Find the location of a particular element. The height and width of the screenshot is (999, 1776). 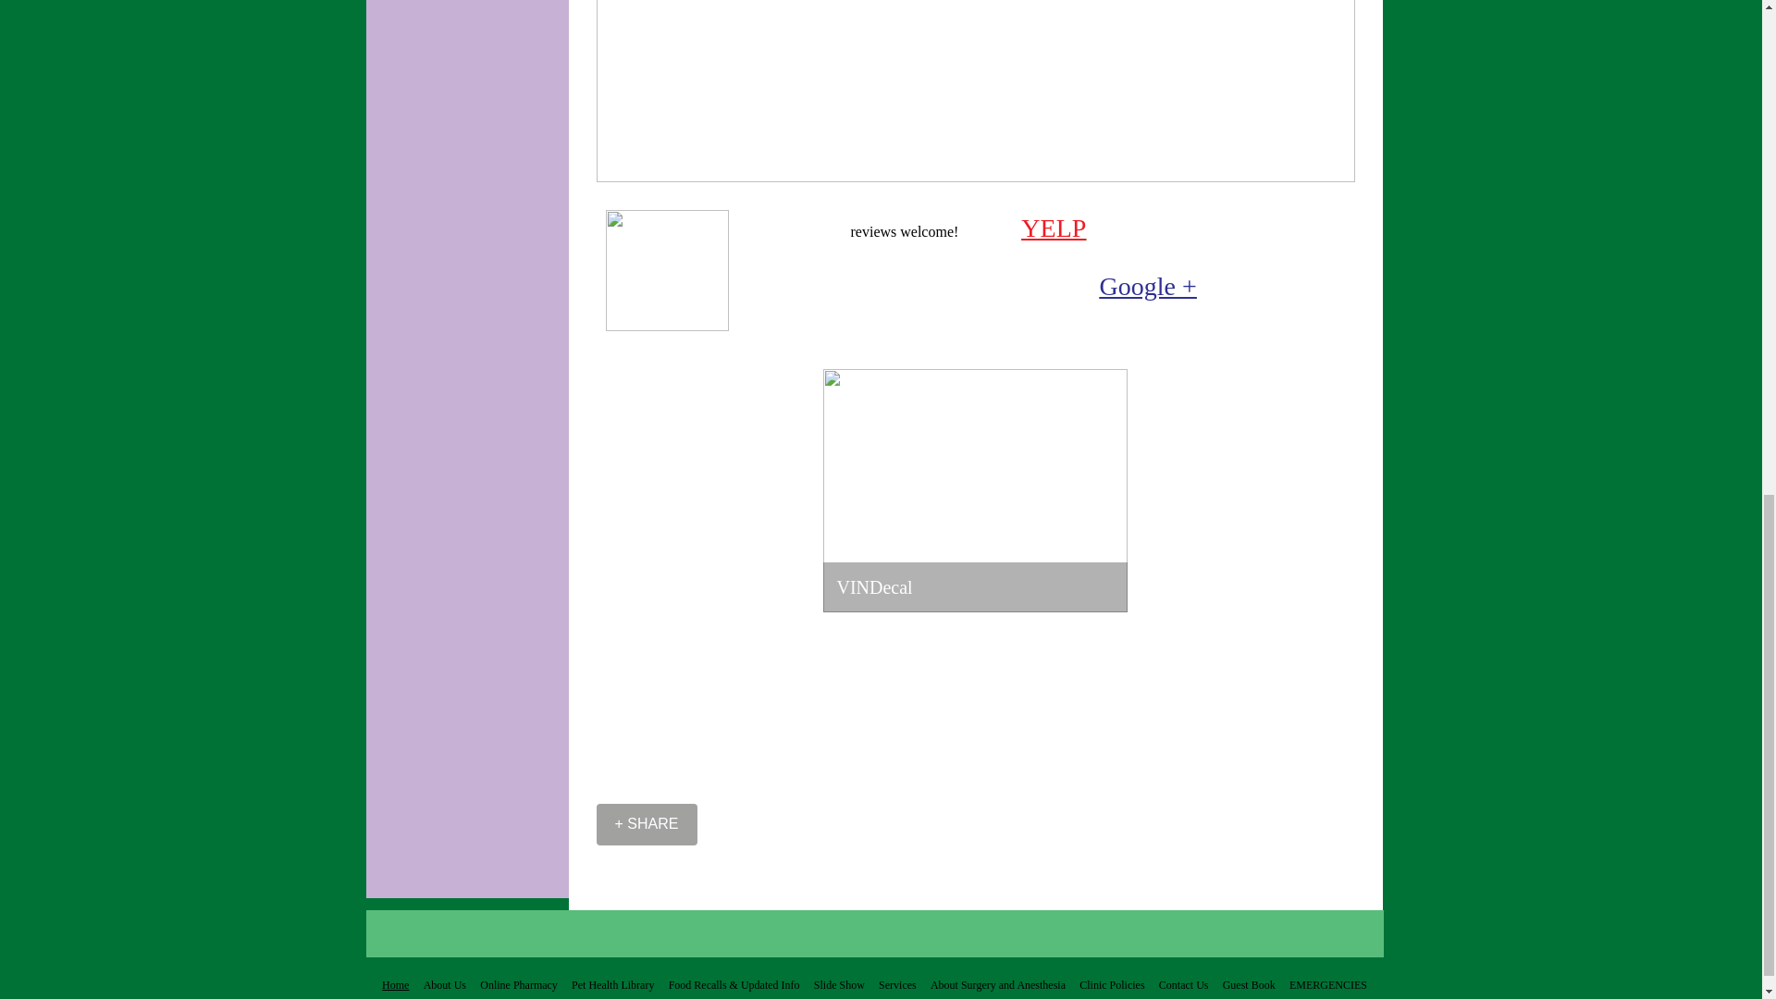

Contact Us is located at coordinates (1182, 982).